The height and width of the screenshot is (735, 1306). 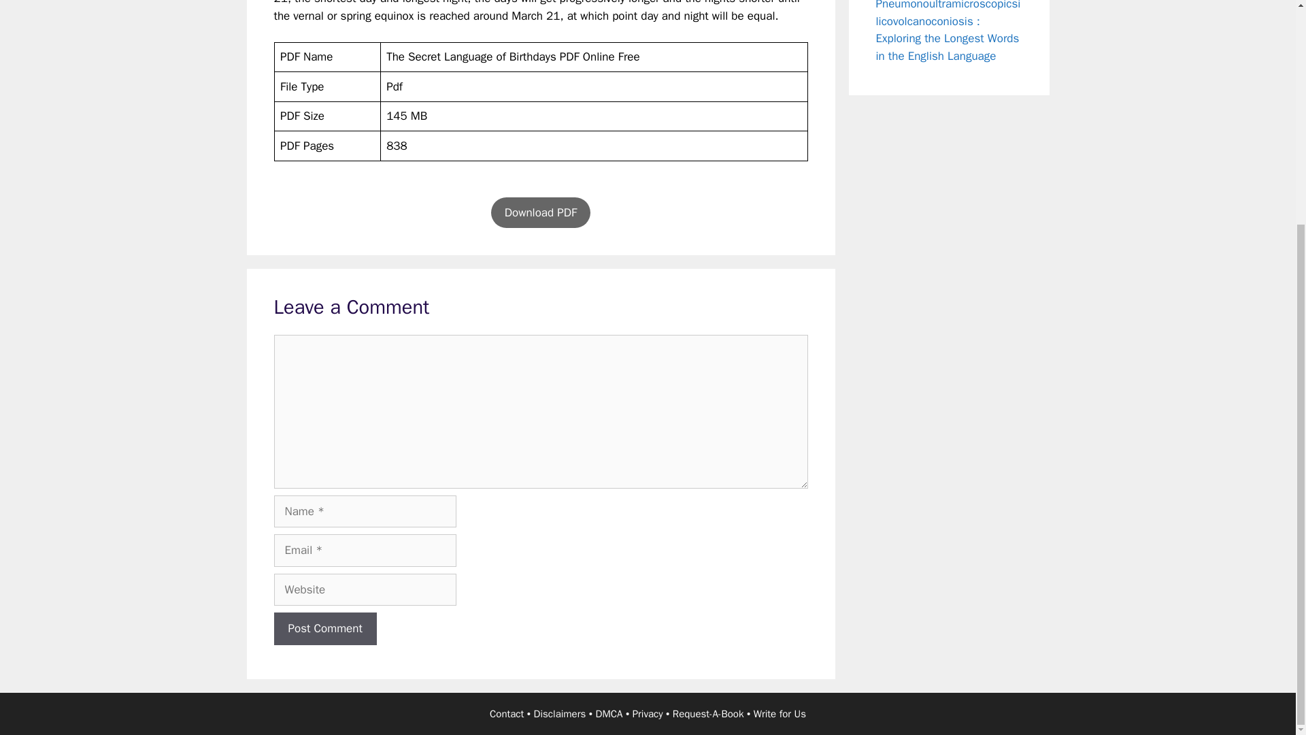 I want to click on Disclaimers, so click(x=560, y=714).